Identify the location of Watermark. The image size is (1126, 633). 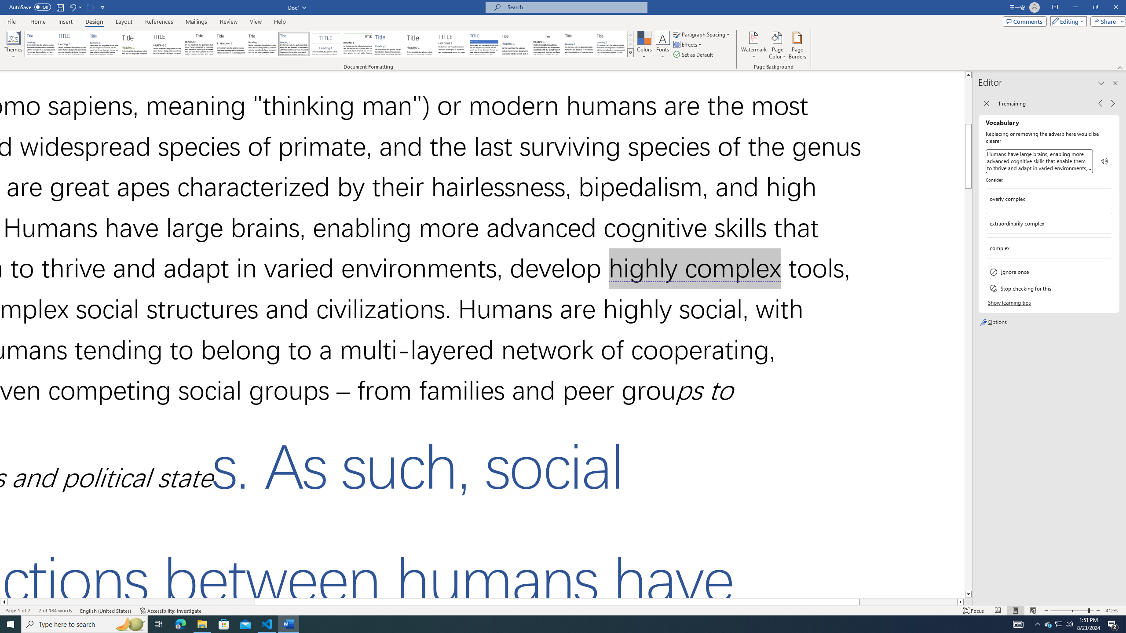
(753, 45).